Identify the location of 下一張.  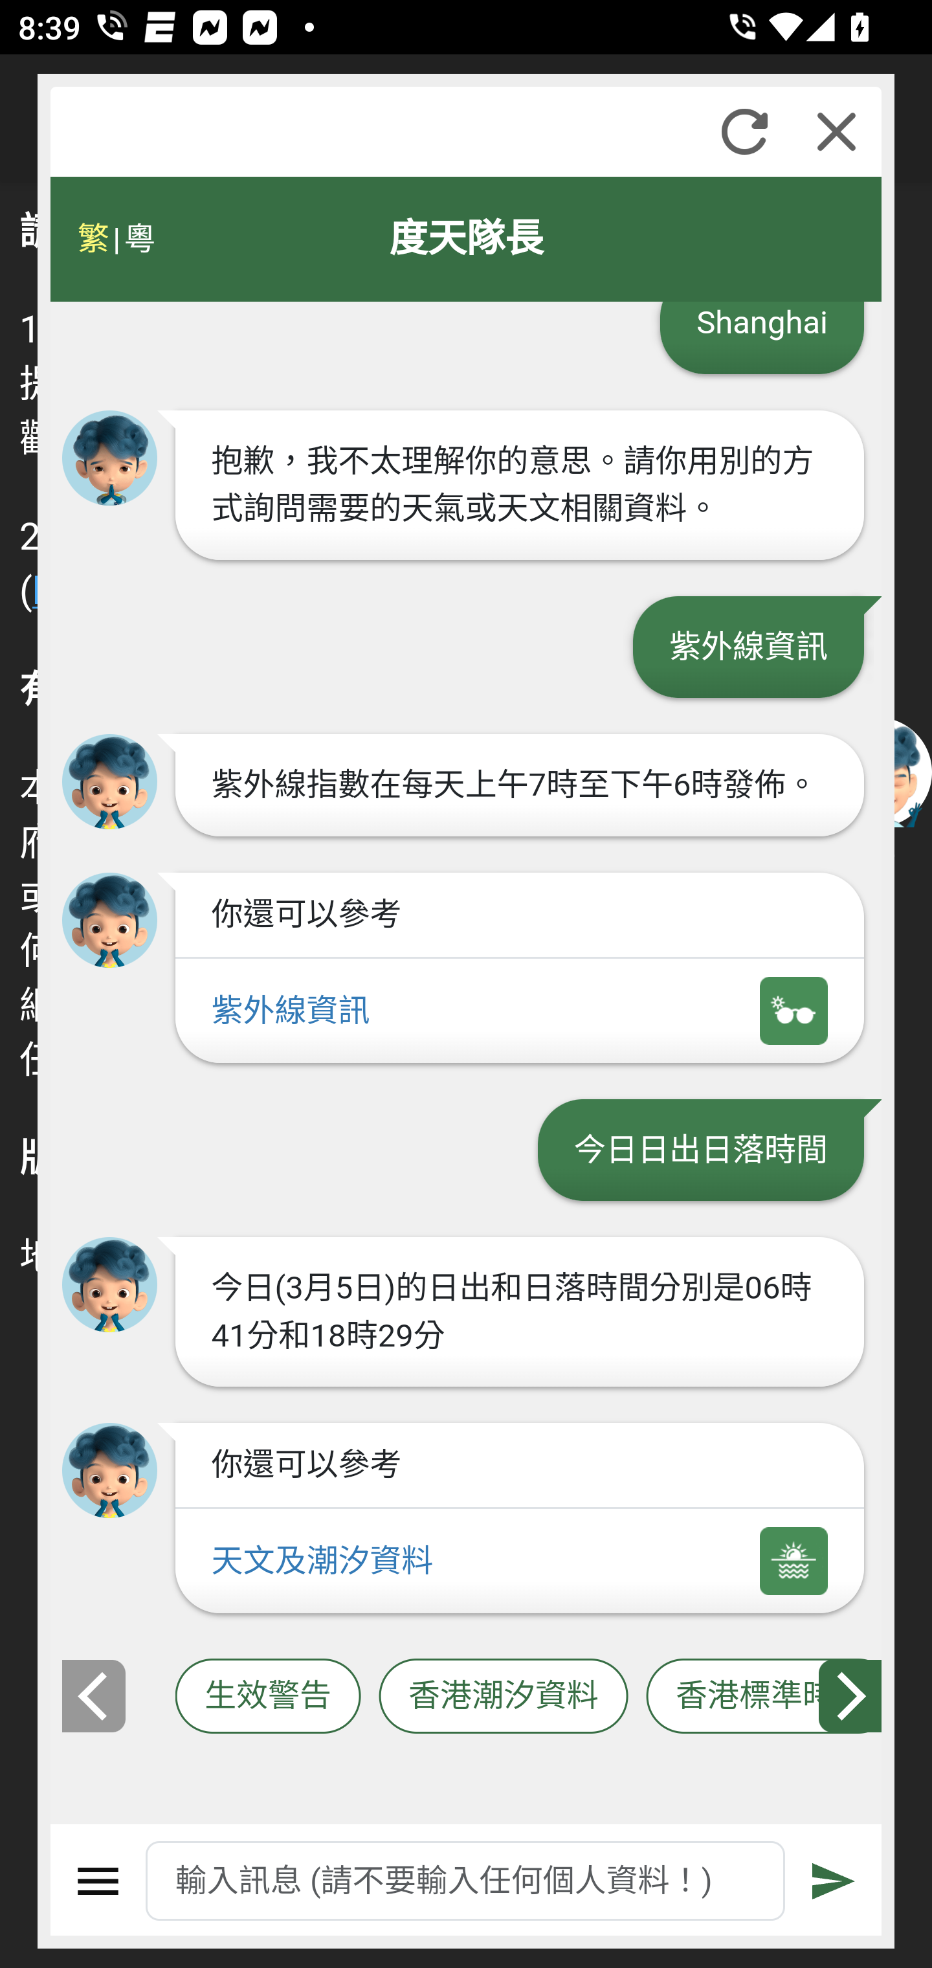
(851, 1696).